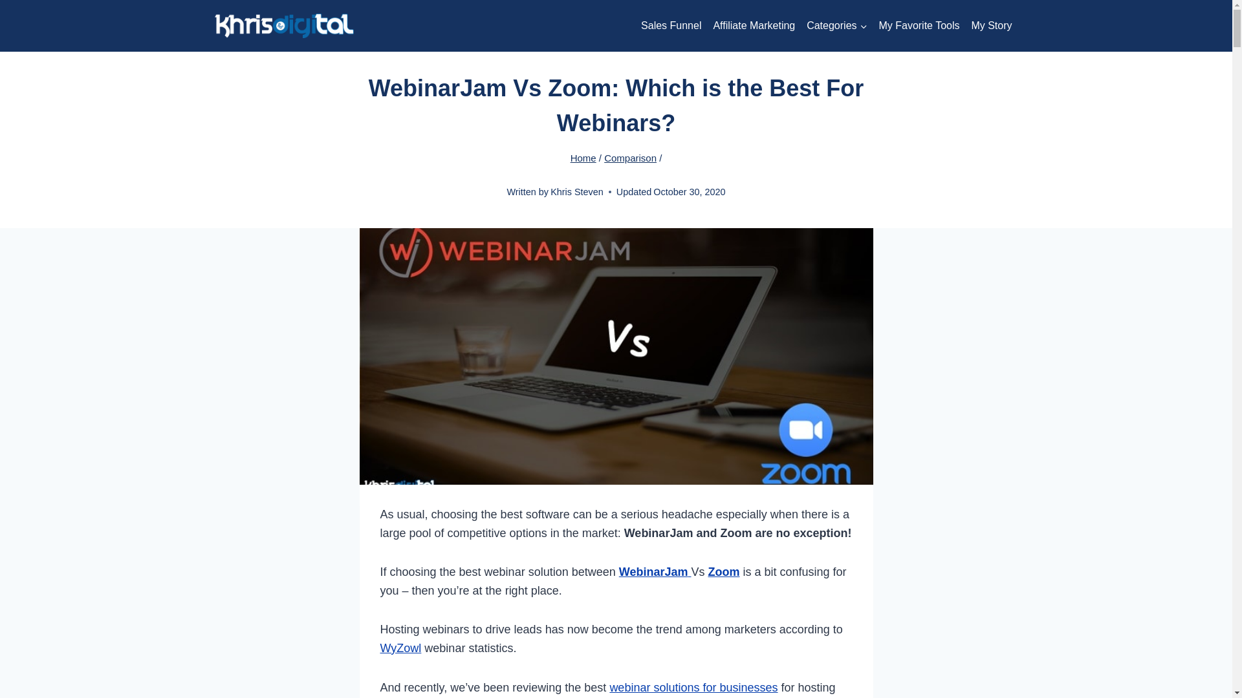 The image size is (1242, 698). I want to click on My Story, so click(991, 26).